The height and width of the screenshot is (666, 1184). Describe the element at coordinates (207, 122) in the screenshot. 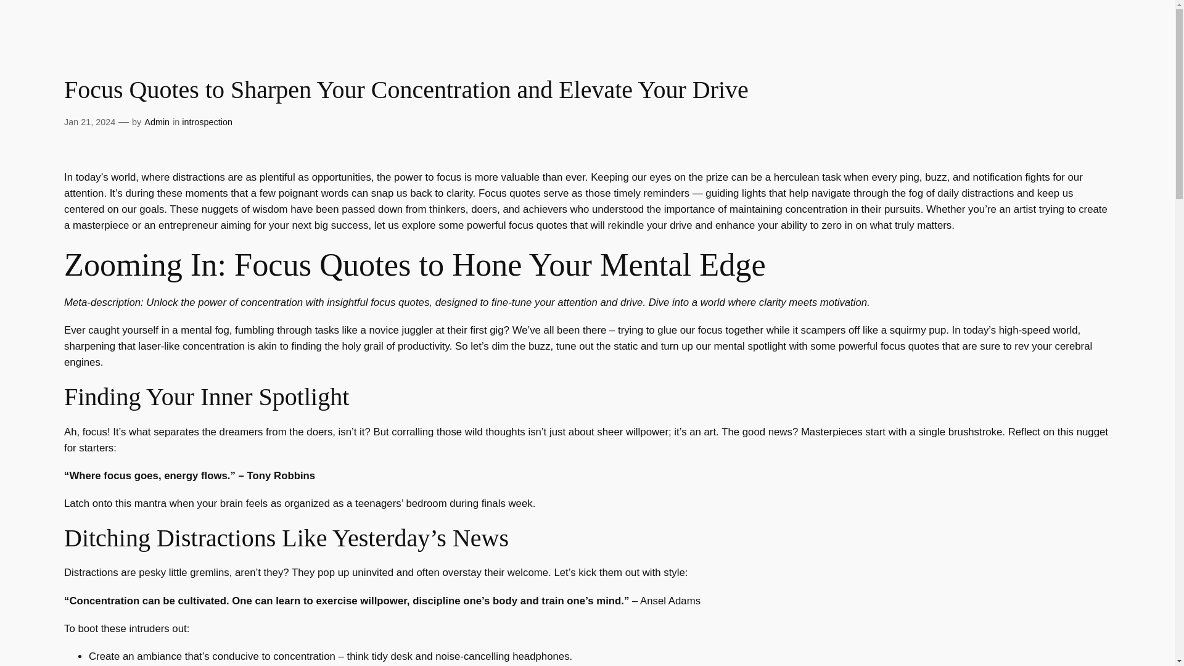

I see `introspection` at that location.